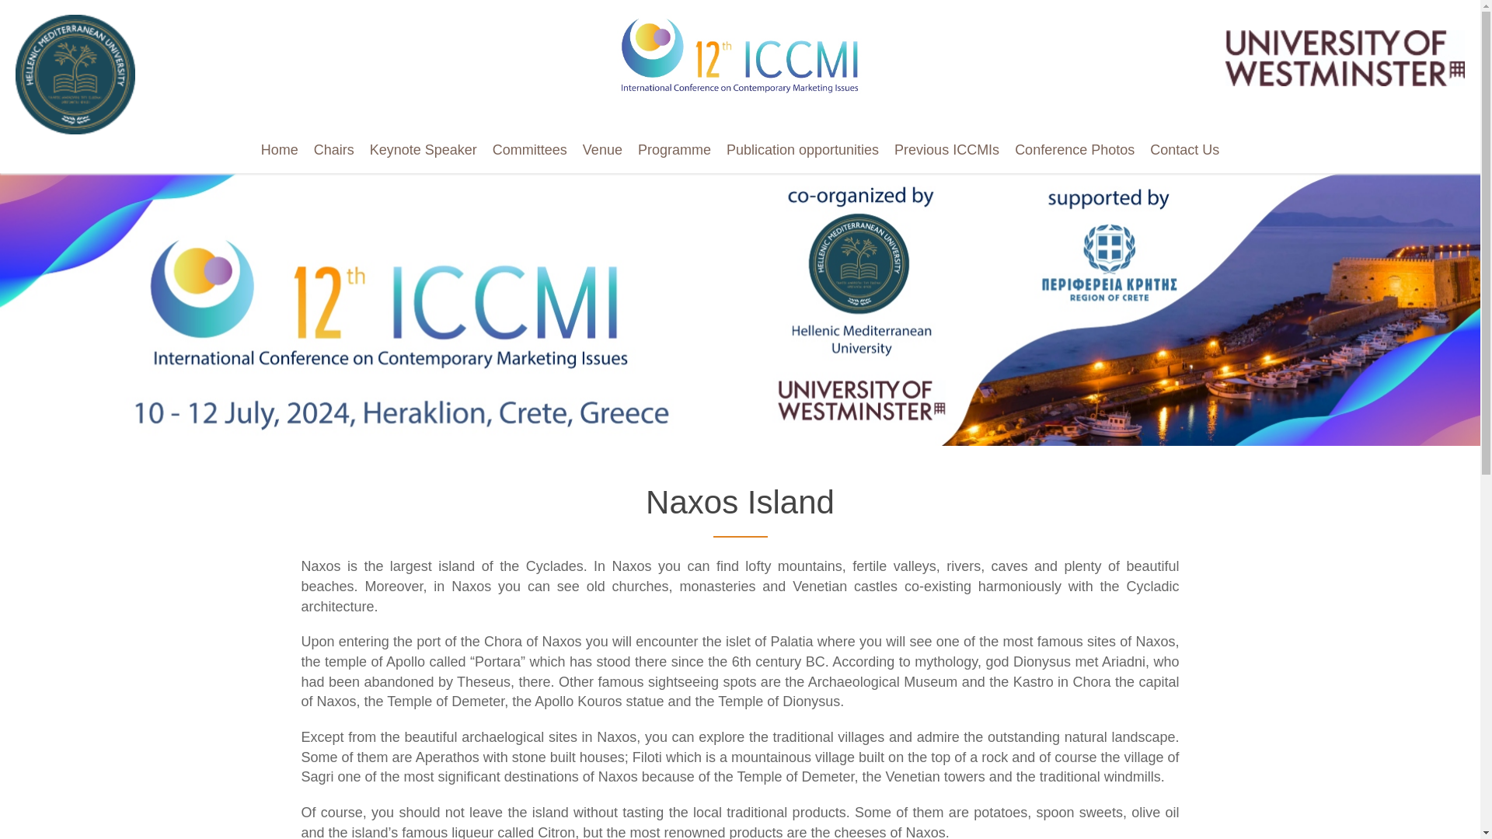 This screenshot has width=1492, height=839. Describe the element at coordinates (802, 149) in the screenshot. I see `Publication opportunities` at that location.